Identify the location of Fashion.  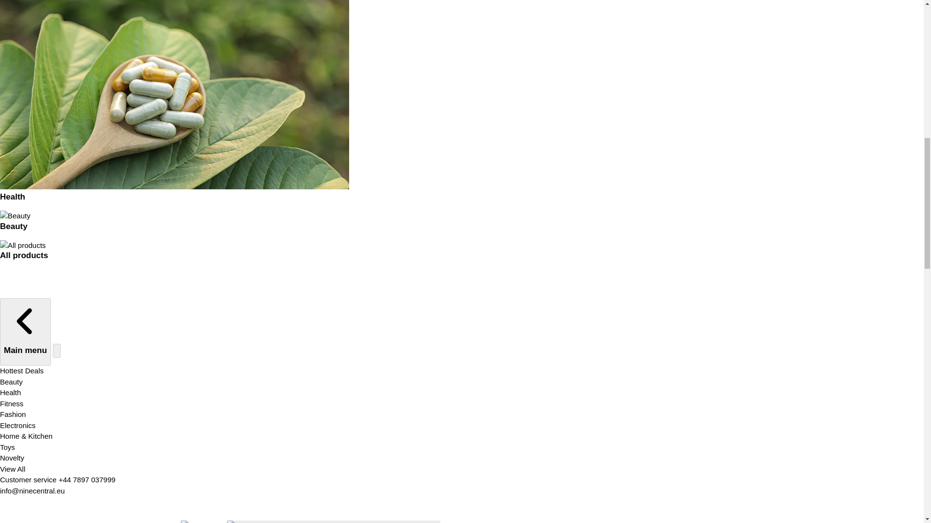
(13, 414).